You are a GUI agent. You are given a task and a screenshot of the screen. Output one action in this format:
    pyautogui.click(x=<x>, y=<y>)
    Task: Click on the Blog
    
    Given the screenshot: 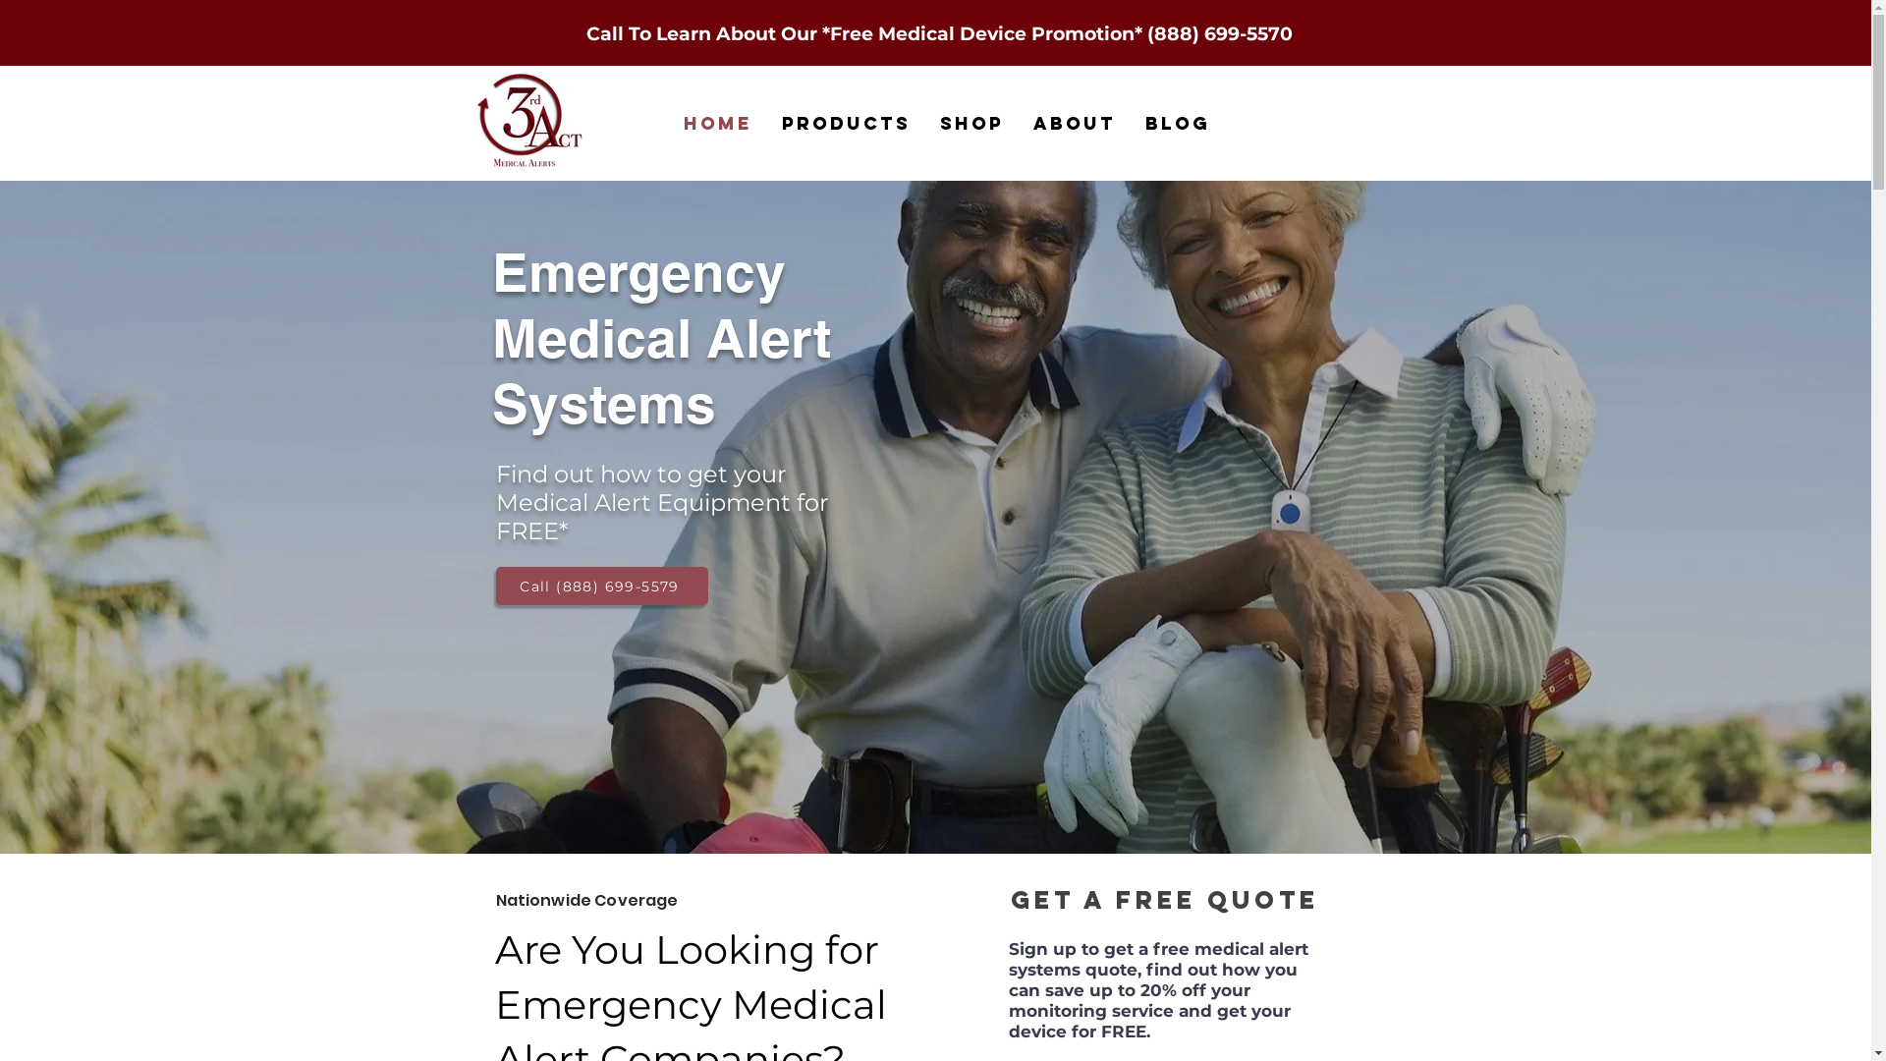 What is the action you would take?
    pyautogui.click(x=1177, y=124)
    